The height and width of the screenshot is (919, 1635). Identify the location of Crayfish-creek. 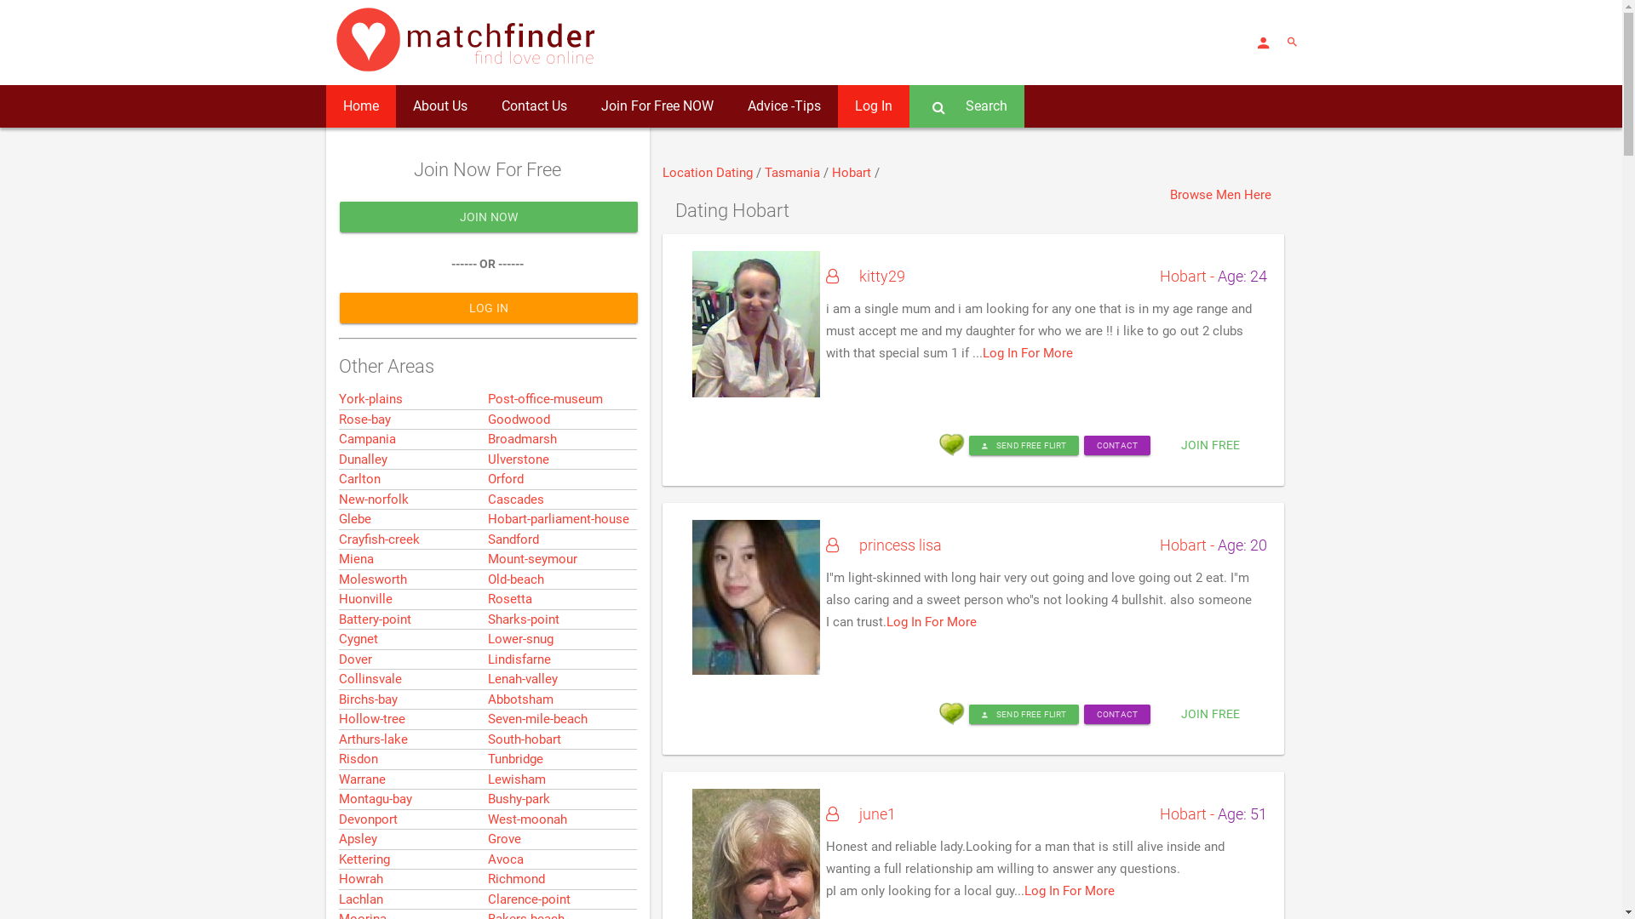
(380, 539).